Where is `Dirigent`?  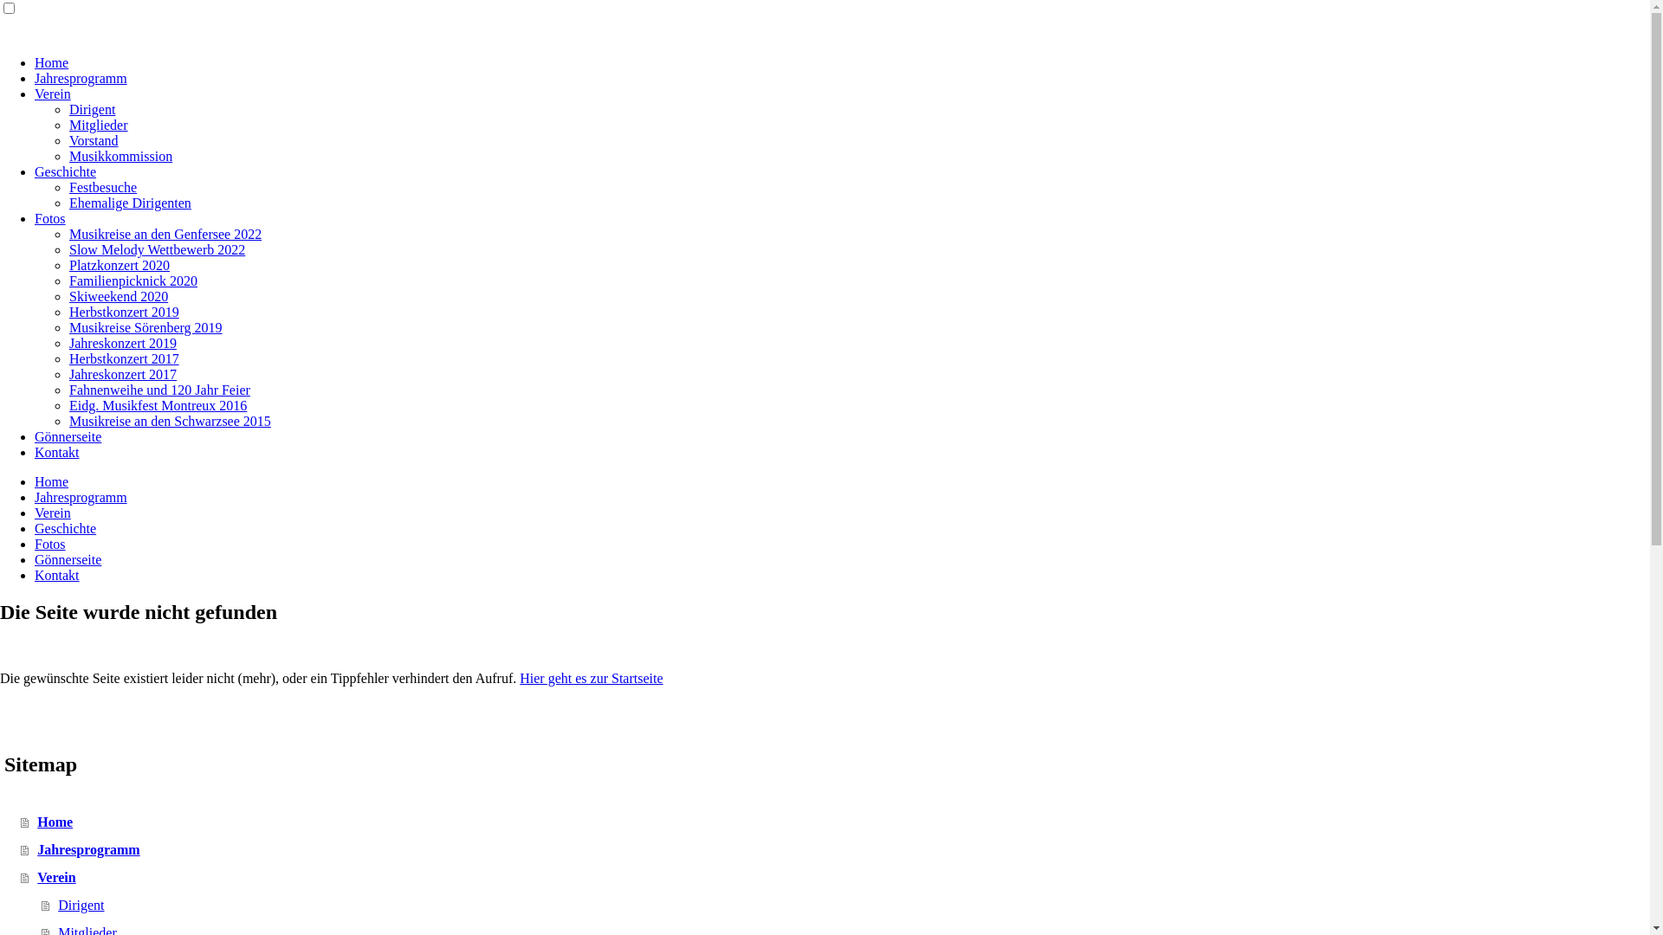
Dirigent is located at coordinates (845, 906).